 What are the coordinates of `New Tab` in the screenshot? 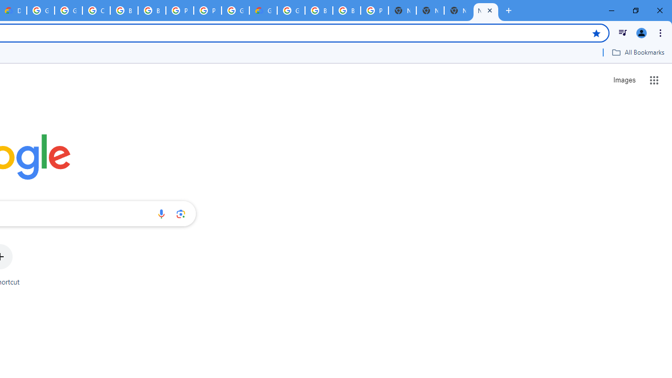 It's located at (402, 10).